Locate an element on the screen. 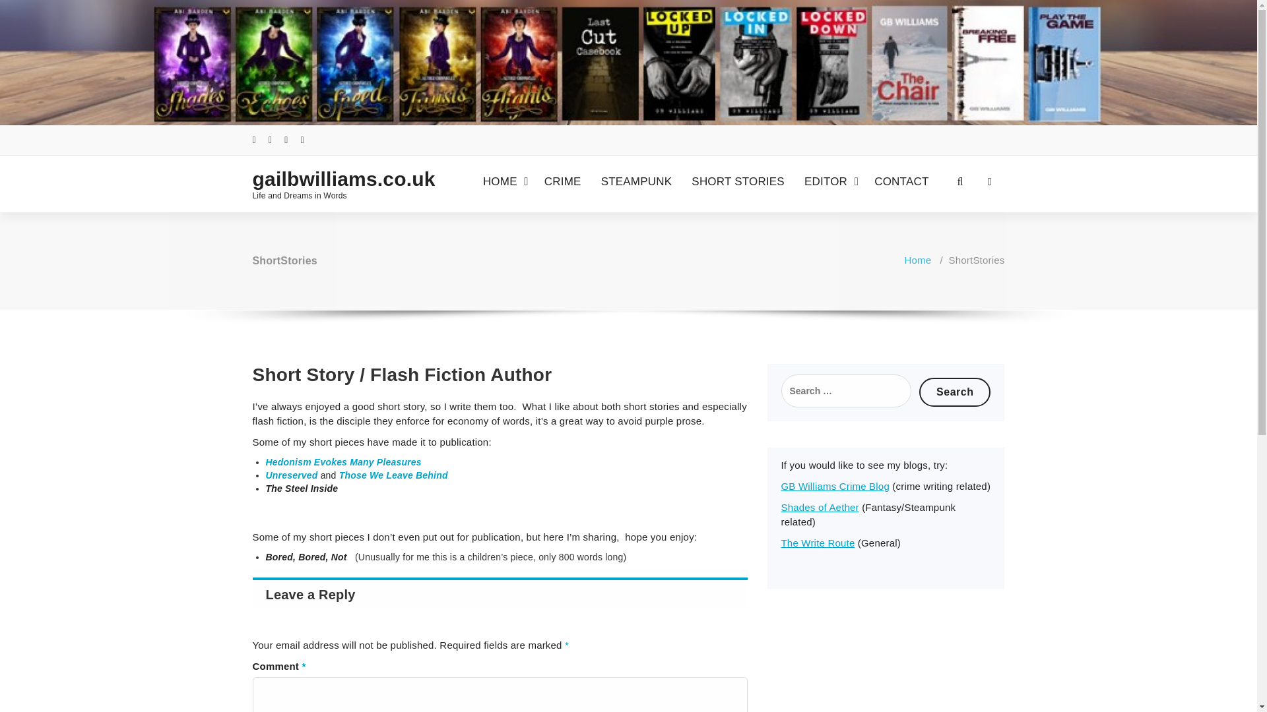  Search is located at coordinates (955, 392).